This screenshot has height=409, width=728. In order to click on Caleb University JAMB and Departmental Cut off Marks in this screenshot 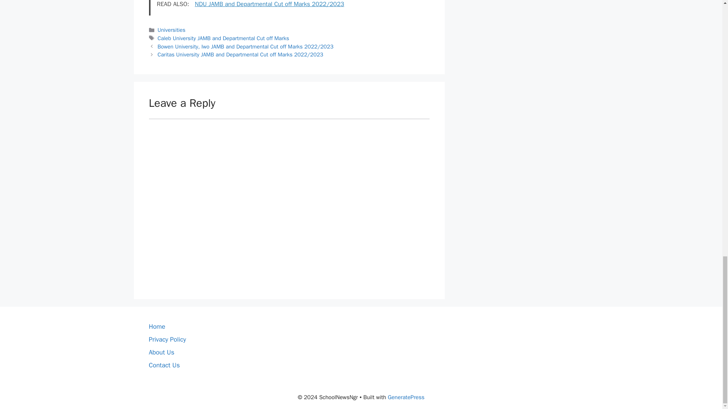, I will do `click(223, 38)`.